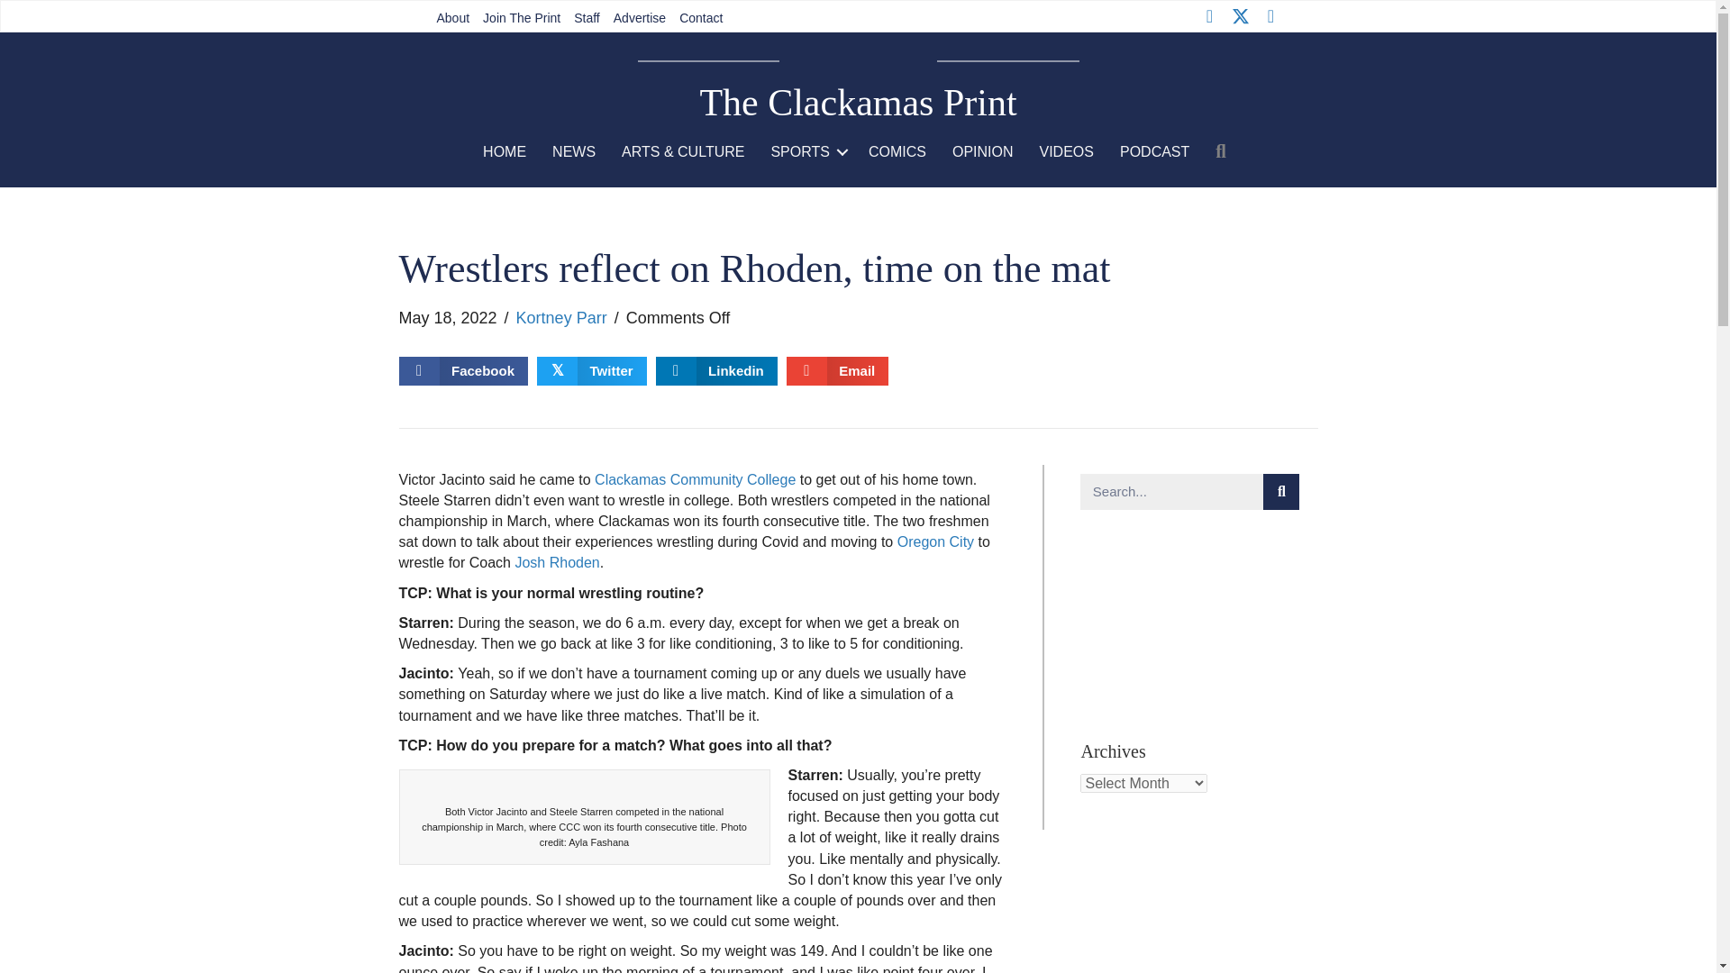  Describe the element at coordinates (505, 151) in the screenshot. I see `HOME` at that location.